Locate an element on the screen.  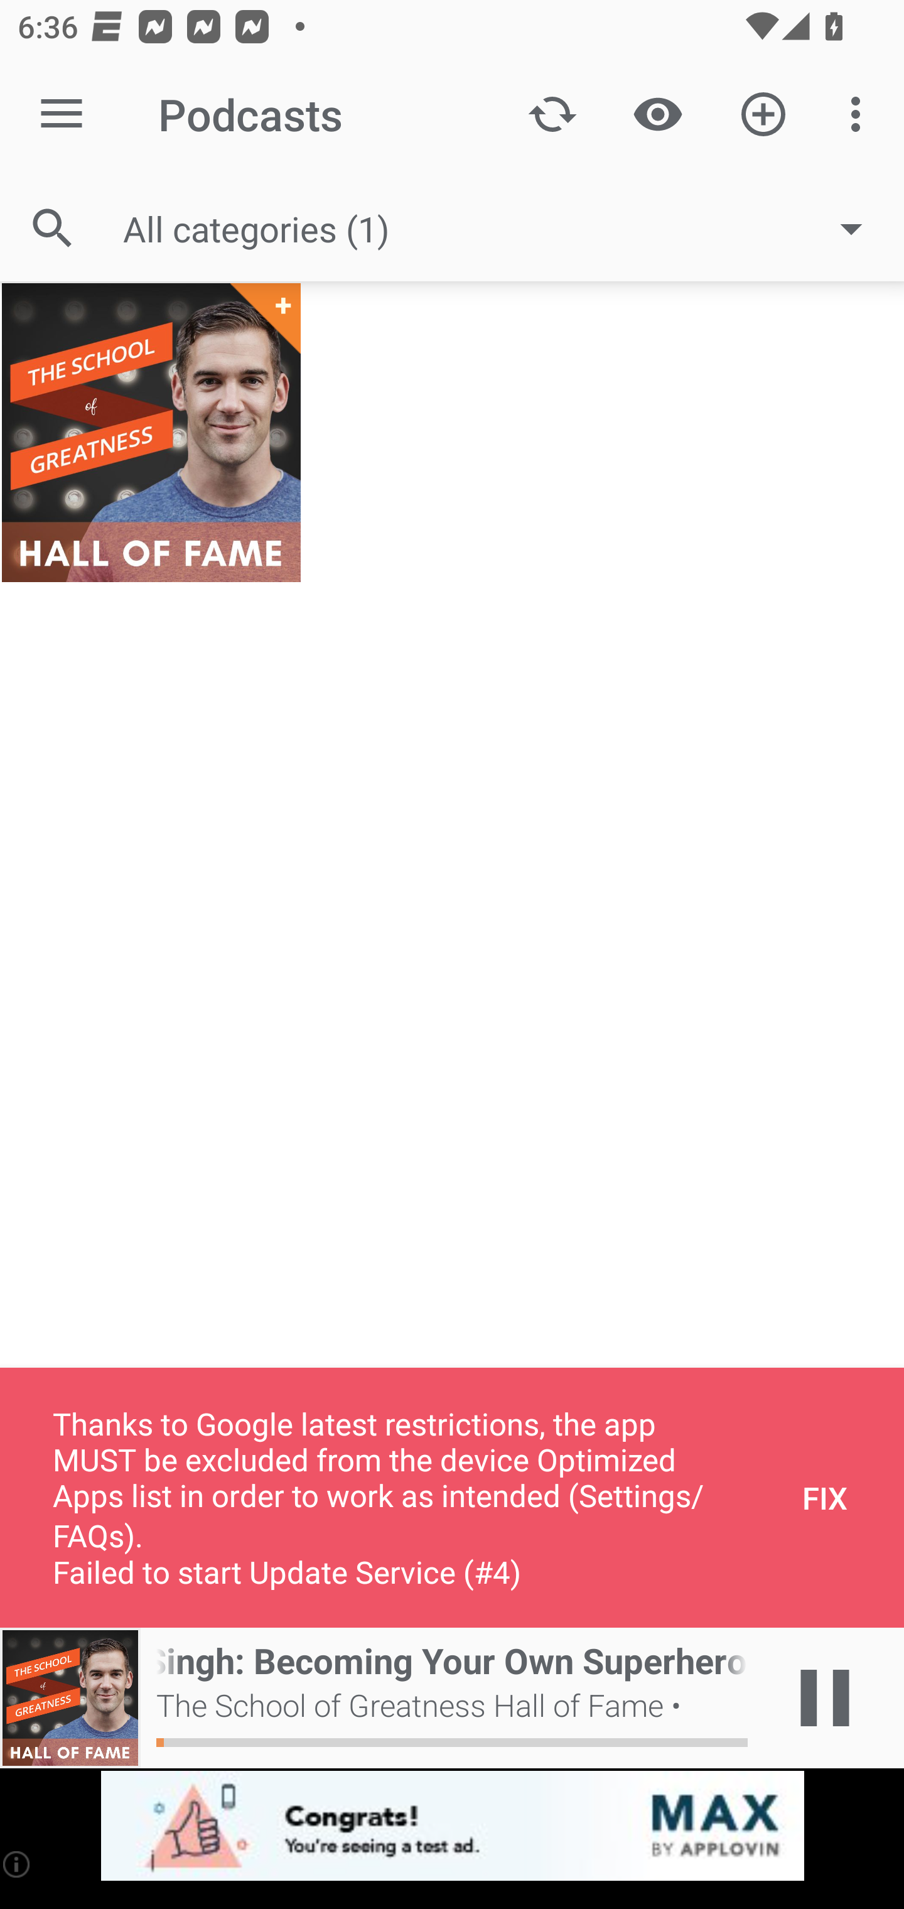
Open navigation sidebar is located at coordinates (62, 114).